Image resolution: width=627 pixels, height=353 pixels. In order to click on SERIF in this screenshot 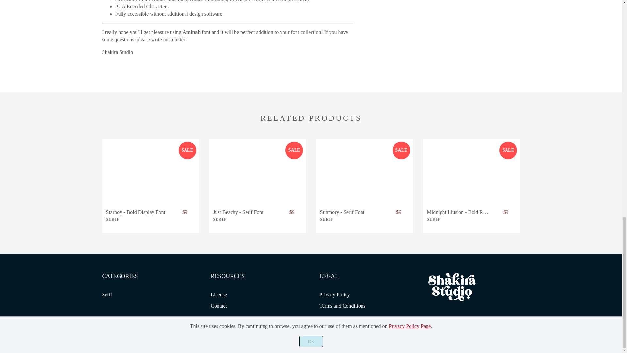, I will do `click(434, 219)`.